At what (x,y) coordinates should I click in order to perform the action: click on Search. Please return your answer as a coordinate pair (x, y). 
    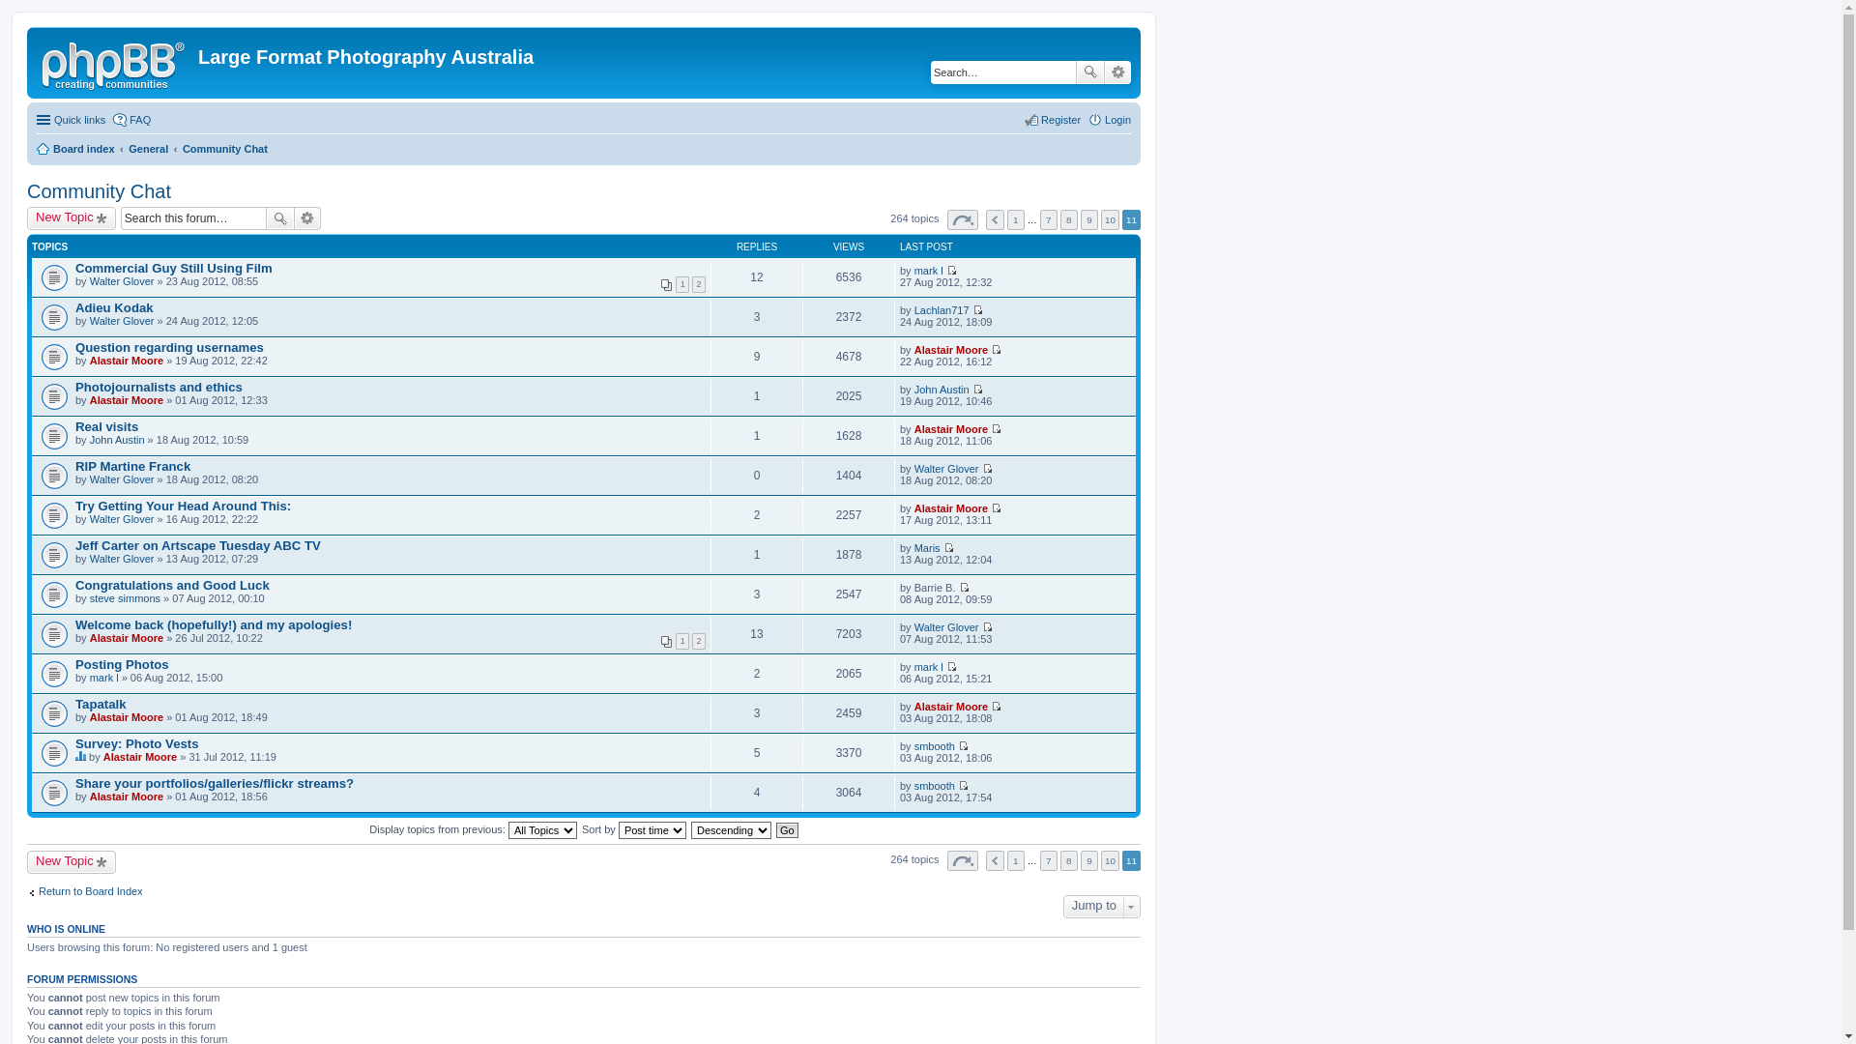
    Looking at the image, I should click on (1090, 72).